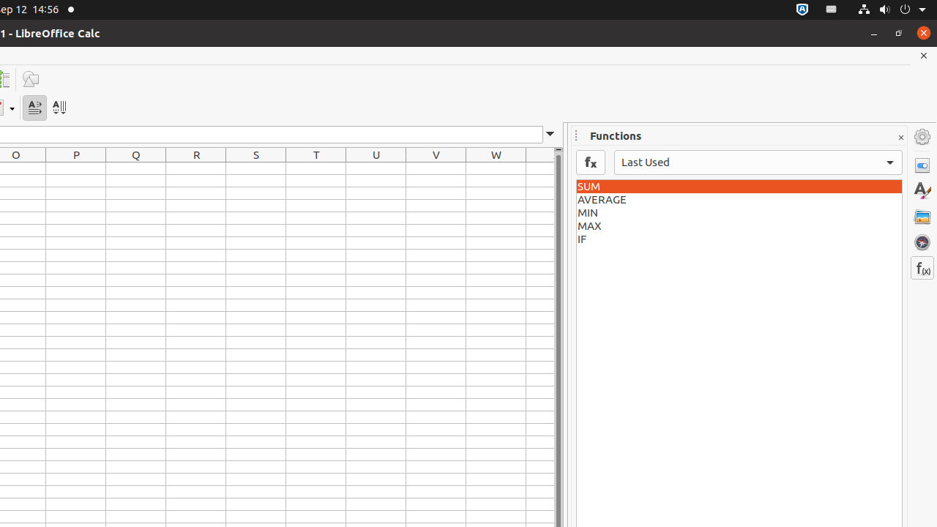  Describe the element at coordinates (376, 168) in the screenshot. I see `U1` at that location.